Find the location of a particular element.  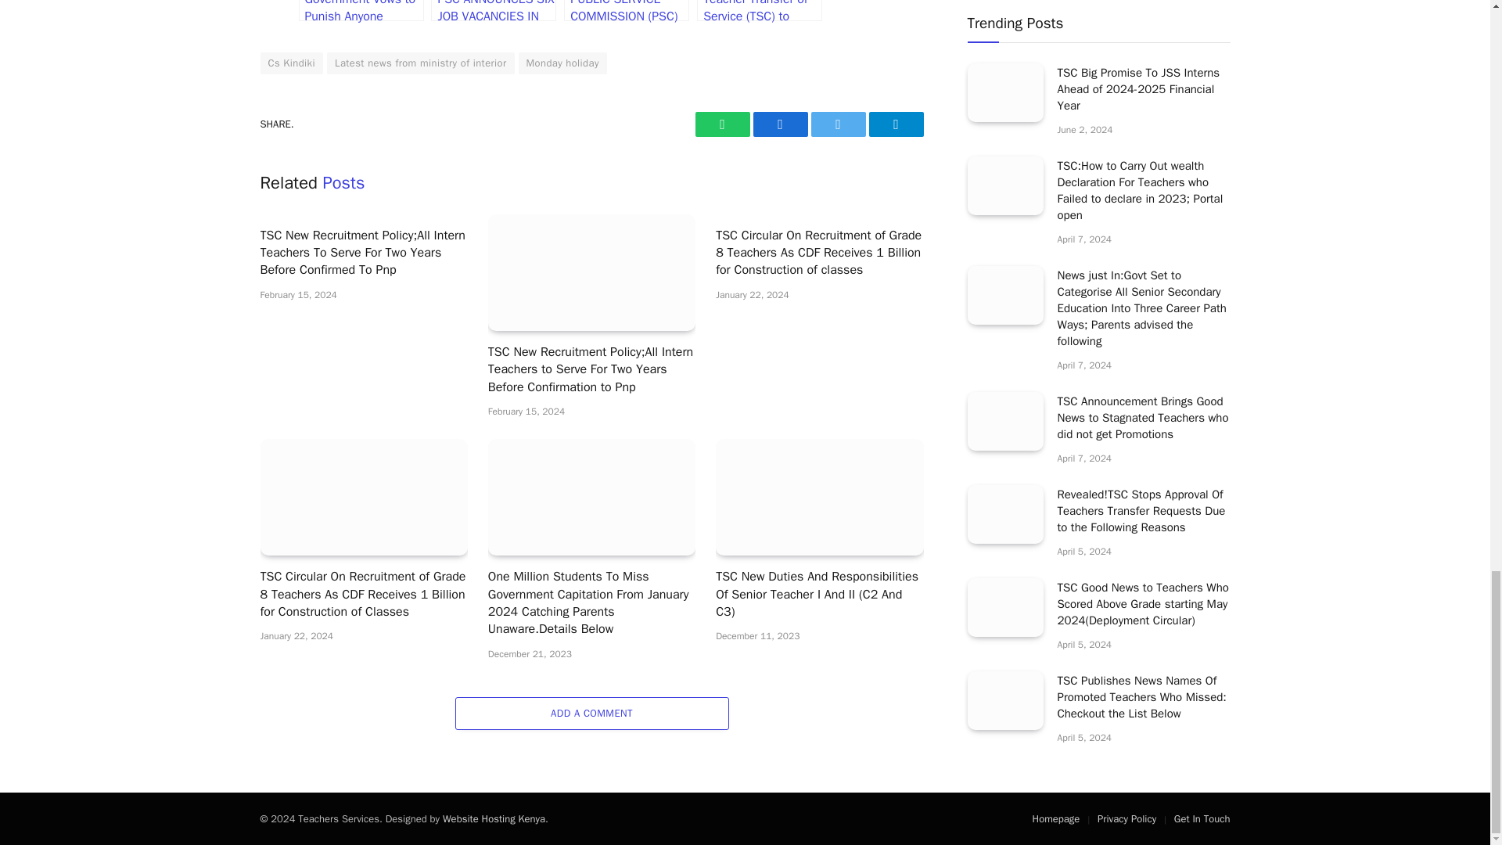

Share on Facebook is located at coordinates (779, 124).